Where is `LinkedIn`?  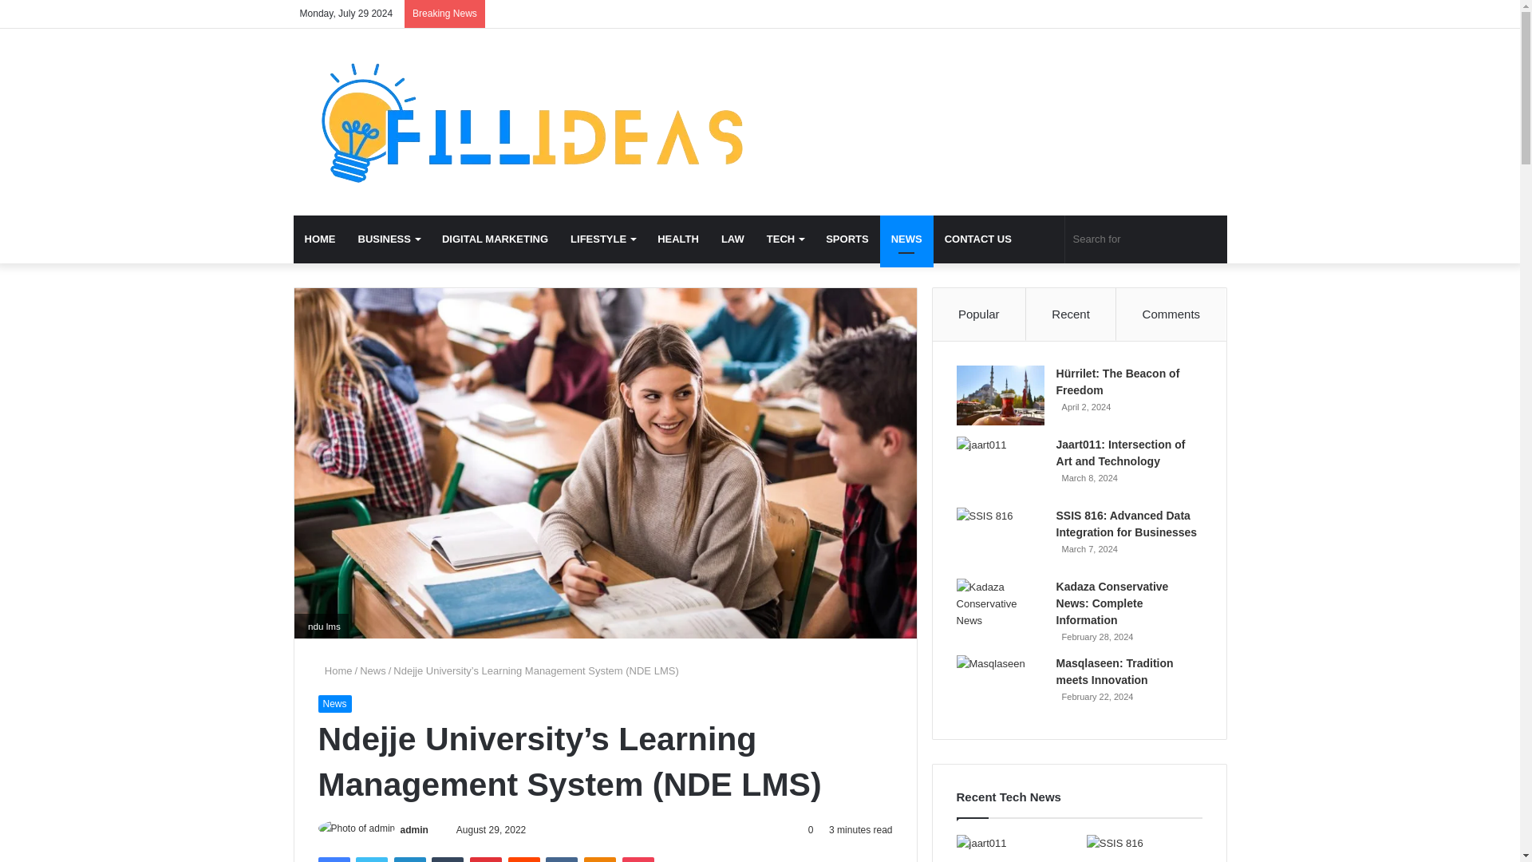
LinkedIn is located at coordinates (409, 859).